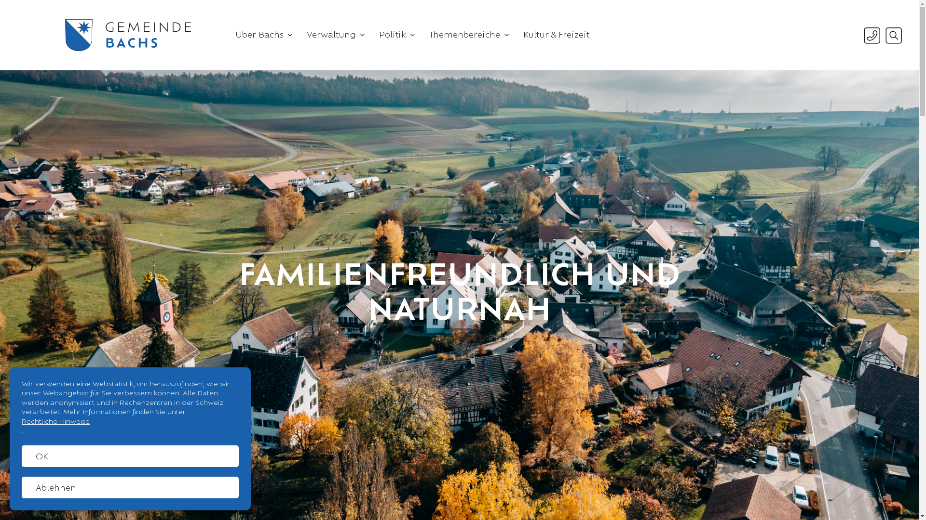 This screenshot has height=520, width=926. What do you see at coordinates (397, 35) in the screenshot?
I see `Politik` at bounding box center [397, 35].